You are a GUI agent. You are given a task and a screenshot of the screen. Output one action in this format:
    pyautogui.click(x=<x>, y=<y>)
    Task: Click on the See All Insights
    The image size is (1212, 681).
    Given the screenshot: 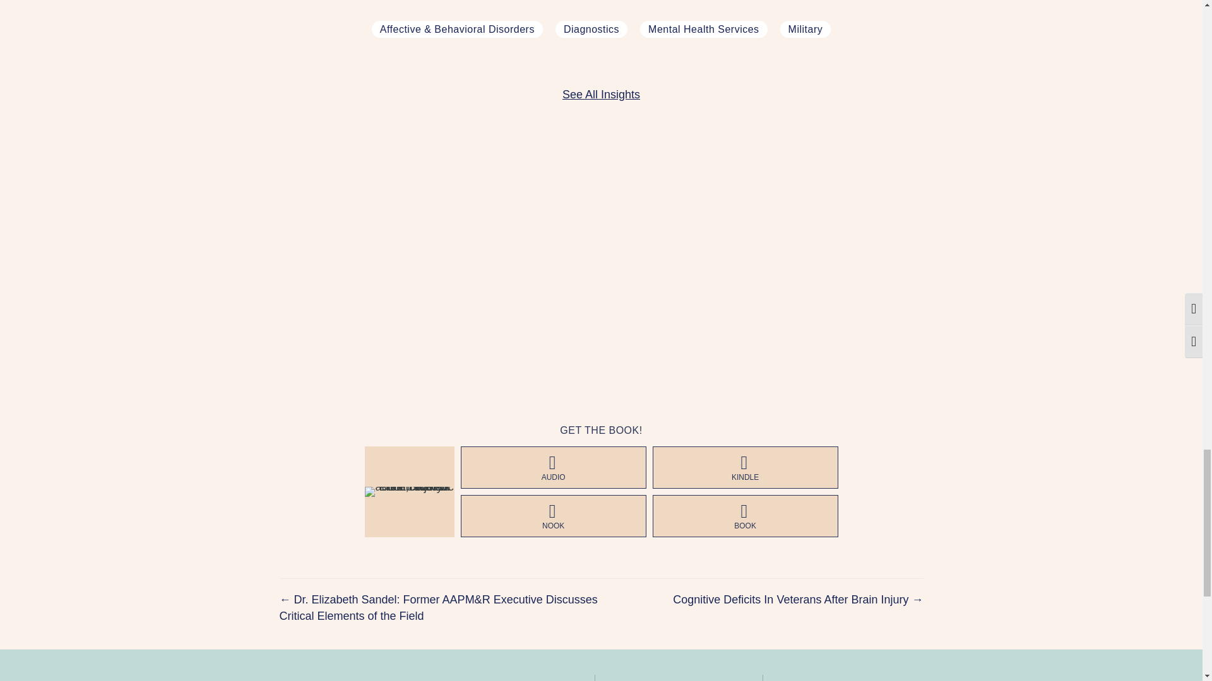 What is the action you would take?
    pyautogui.click(x=601, y=95)
    